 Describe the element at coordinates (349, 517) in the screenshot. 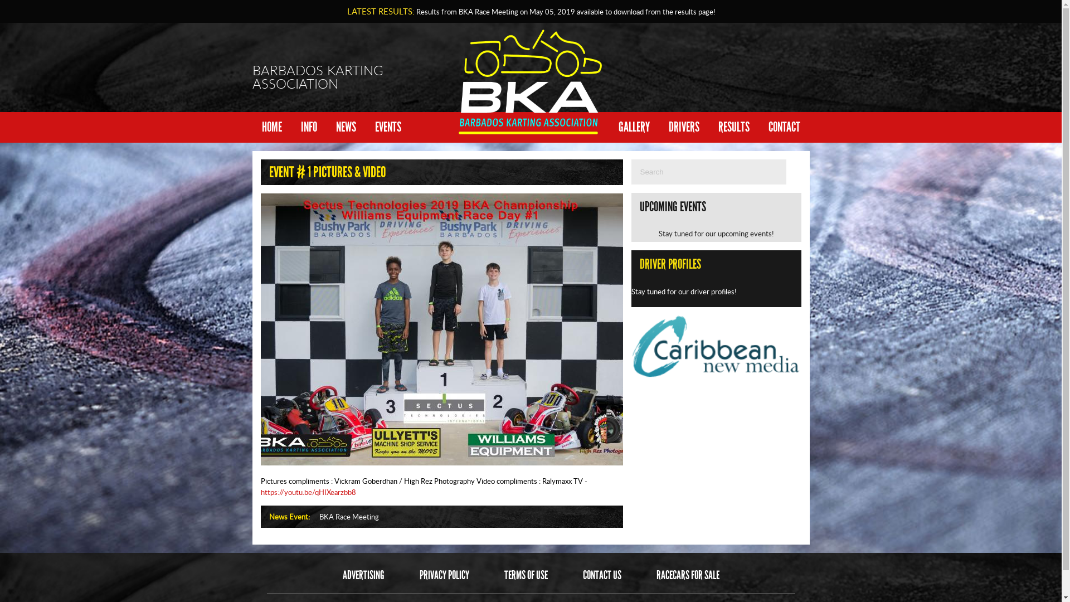

I see `BKA Race Meeting` at that location.